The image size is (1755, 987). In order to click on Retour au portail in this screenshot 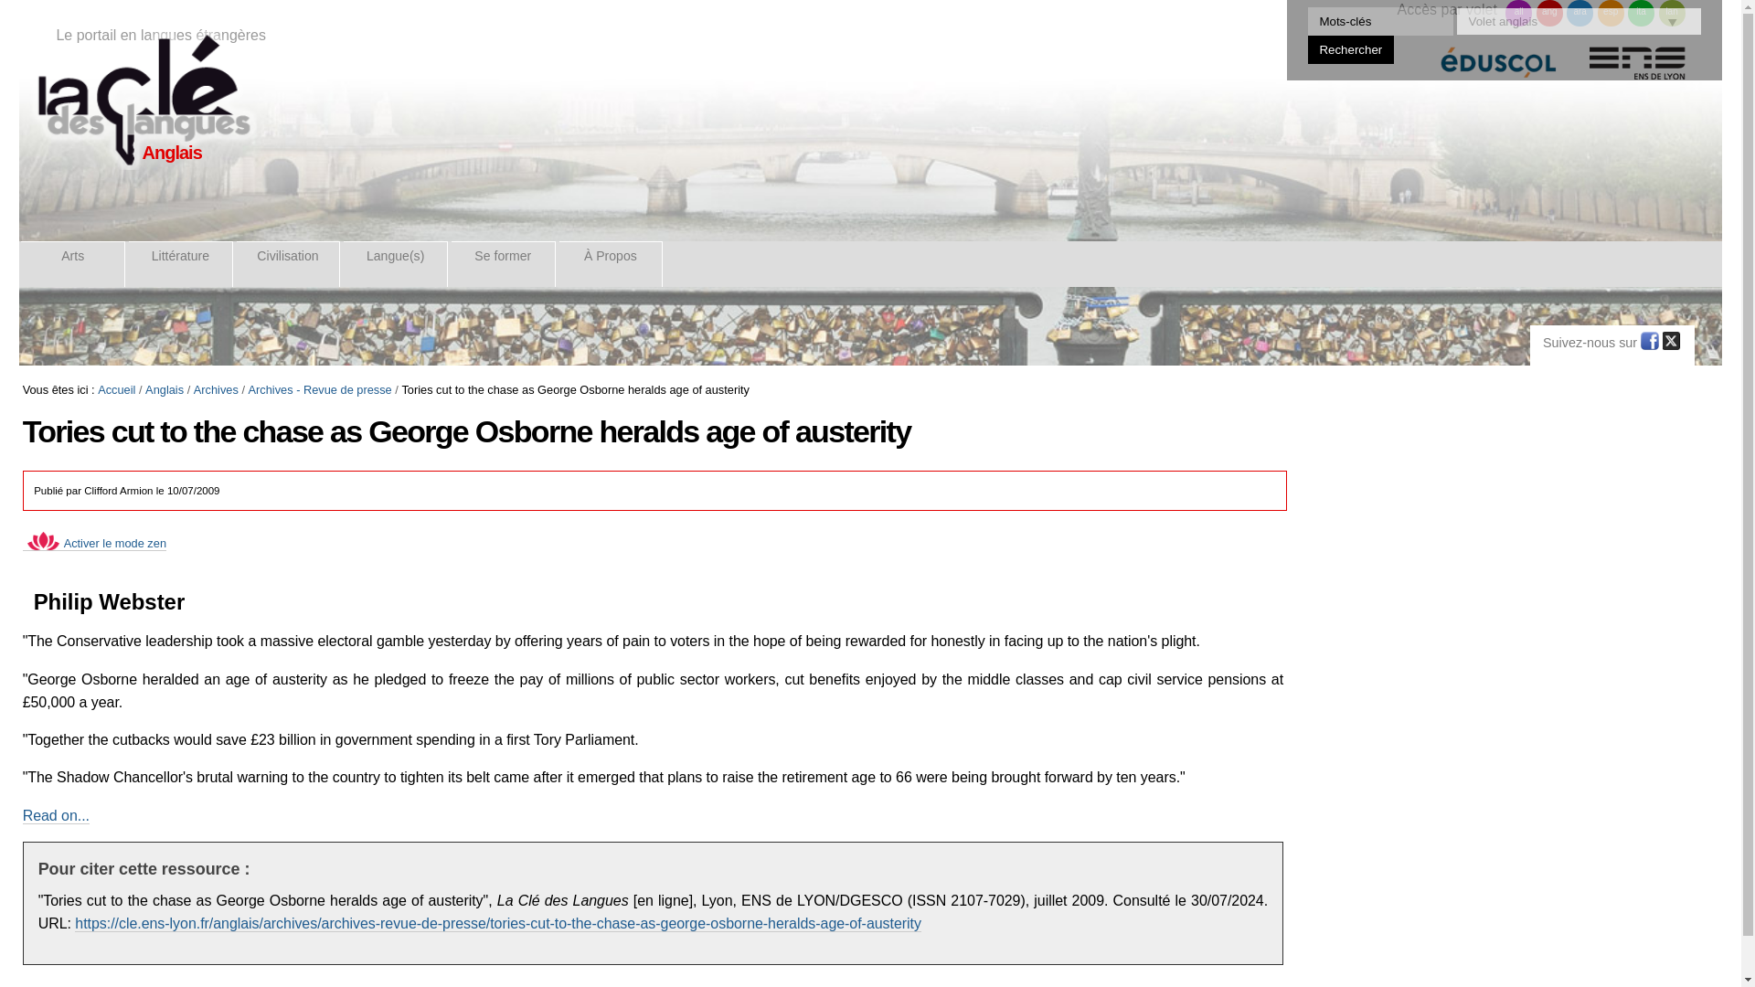, I will do `click(142, 100)`.